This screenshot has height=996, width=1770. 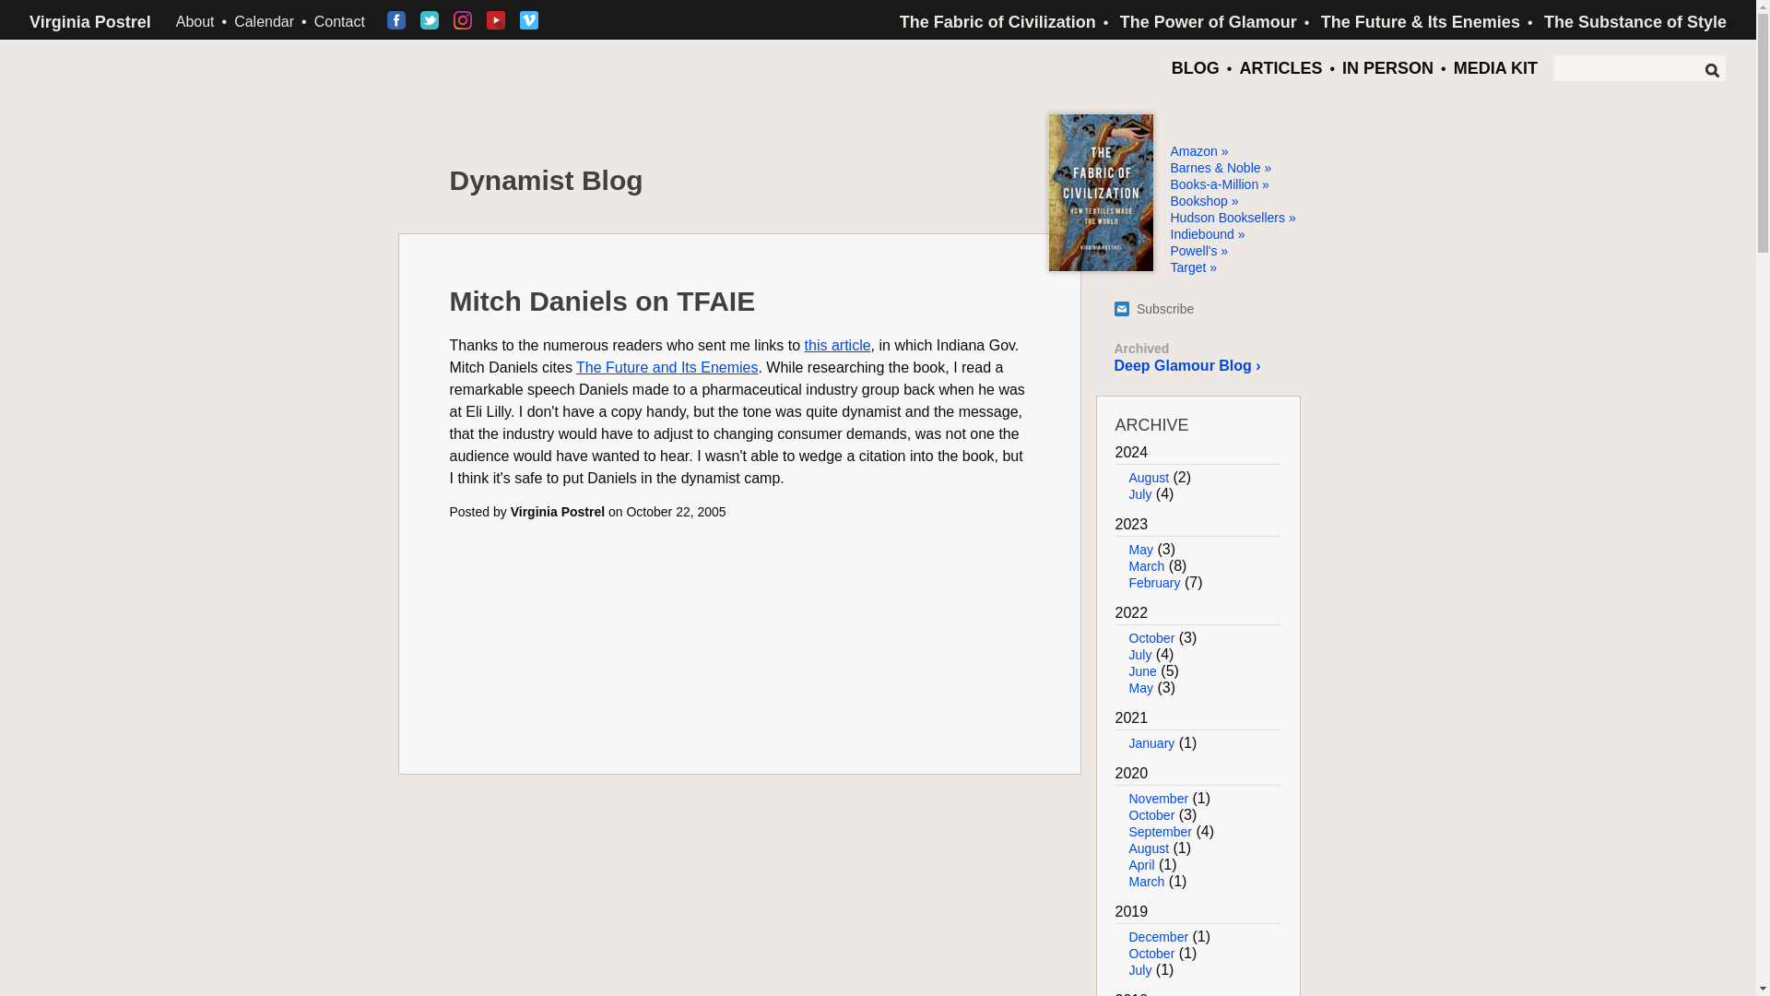 What do you see at coordinates (1711, 70) in the screenshot?
I see `Search` at bounding box center [1711, 70].